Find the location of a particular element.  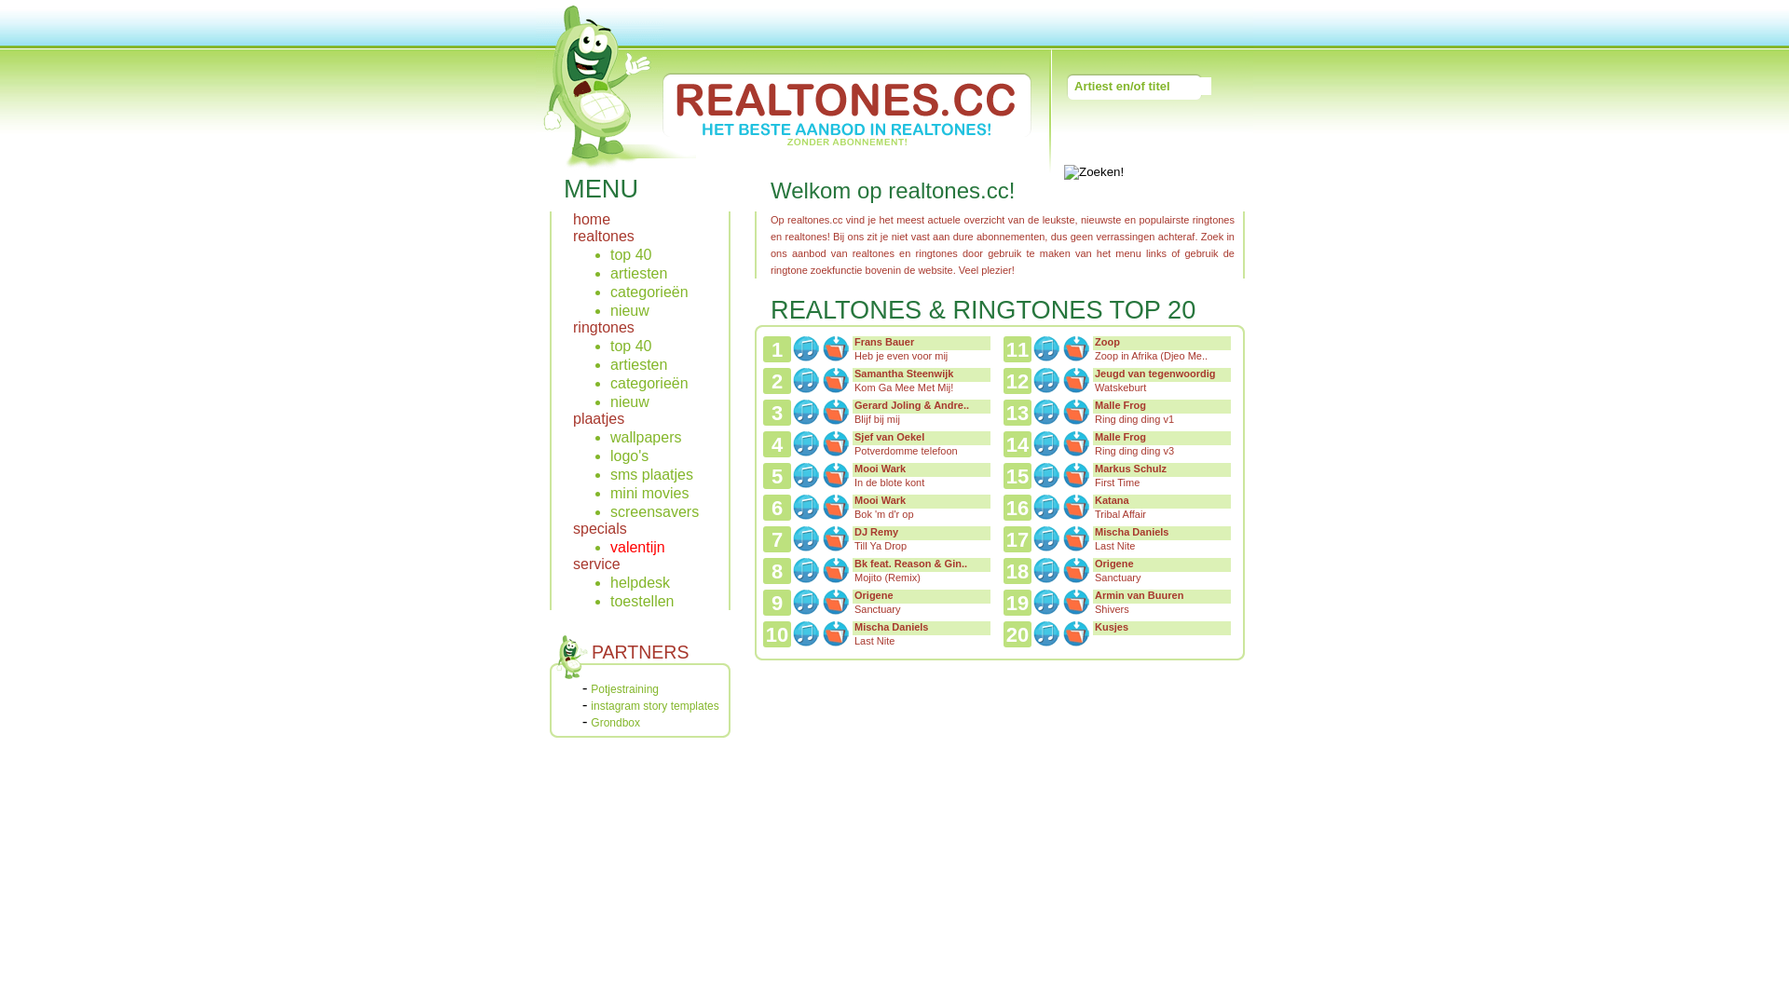

nieuw is located at coordinates (630, 402).